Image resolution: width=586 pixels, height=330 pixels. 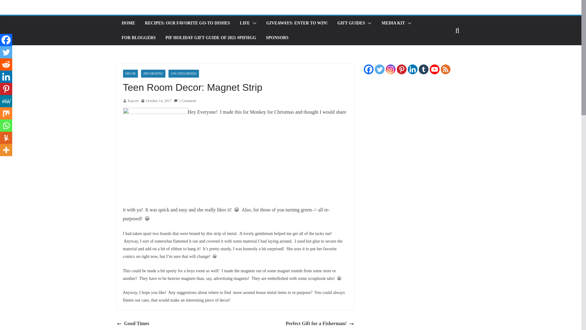 I want to click on LIFE, so click(x=245, y=23).